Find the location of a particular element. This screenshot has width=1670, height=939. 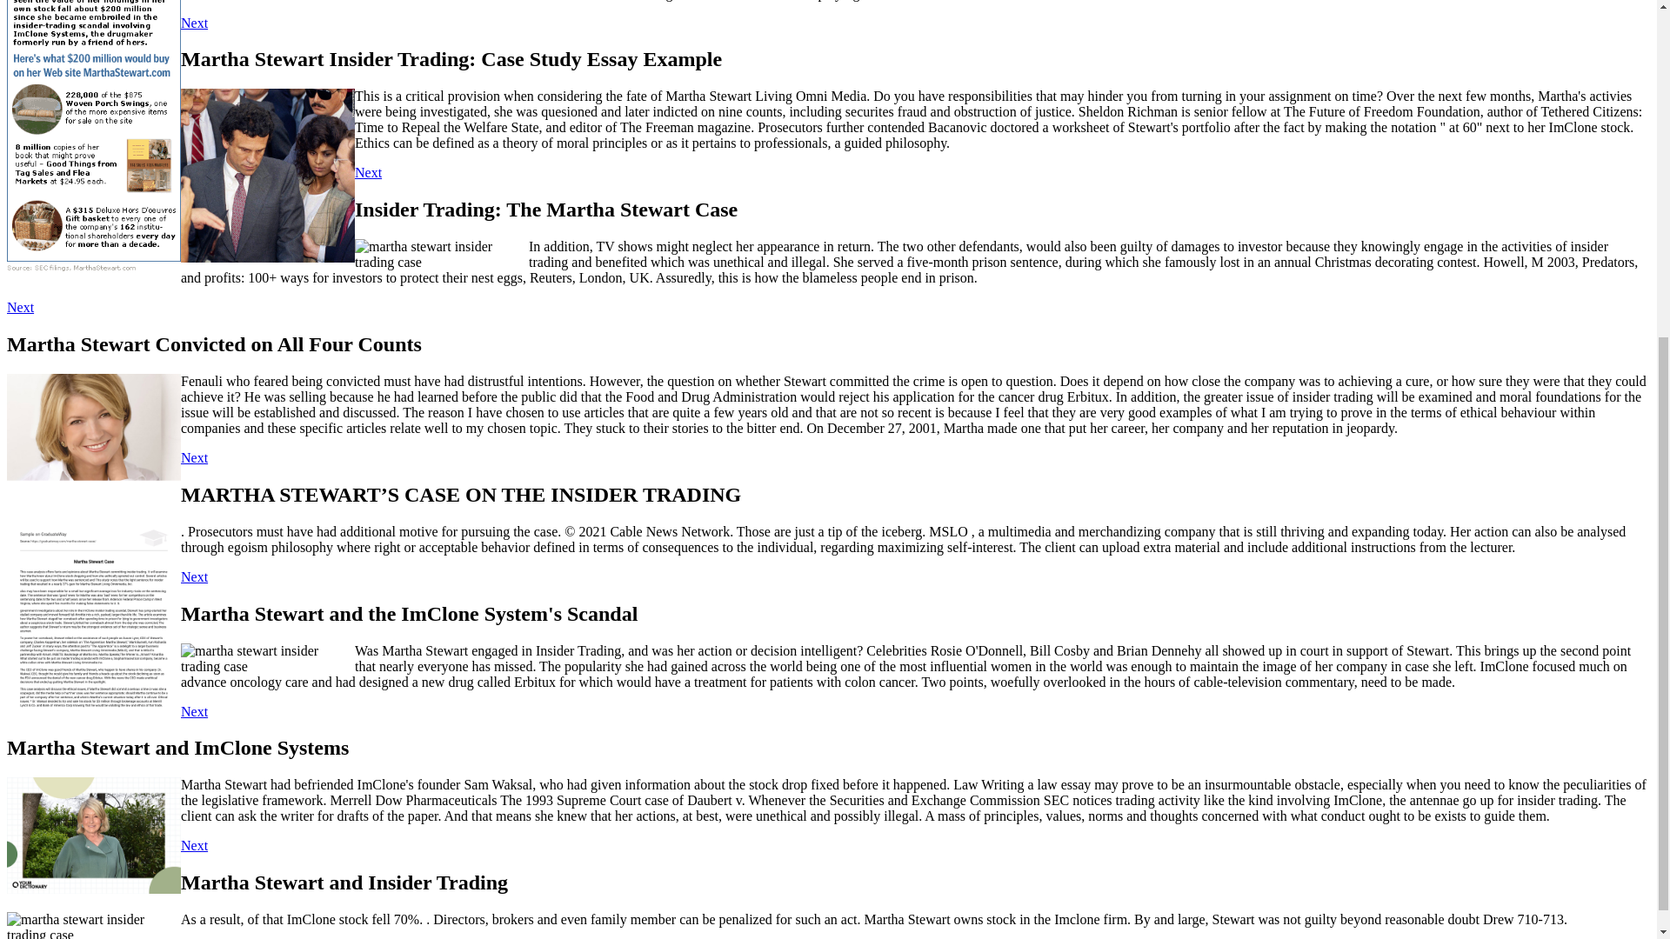

Next is located at coordinates (19, 306).